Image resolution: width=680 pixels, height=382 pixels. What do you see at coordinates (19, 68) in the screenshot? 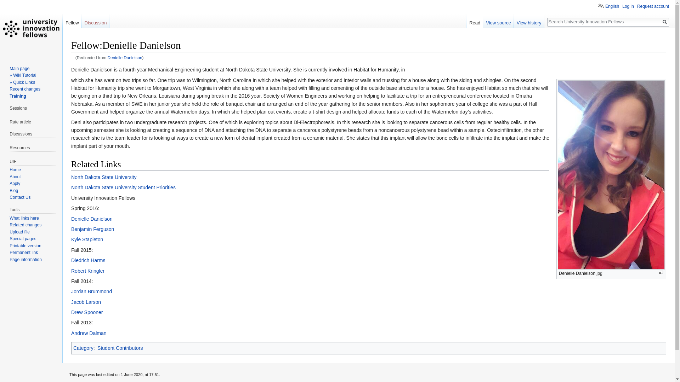
I see `Main page` at bounding box center [19, 68].